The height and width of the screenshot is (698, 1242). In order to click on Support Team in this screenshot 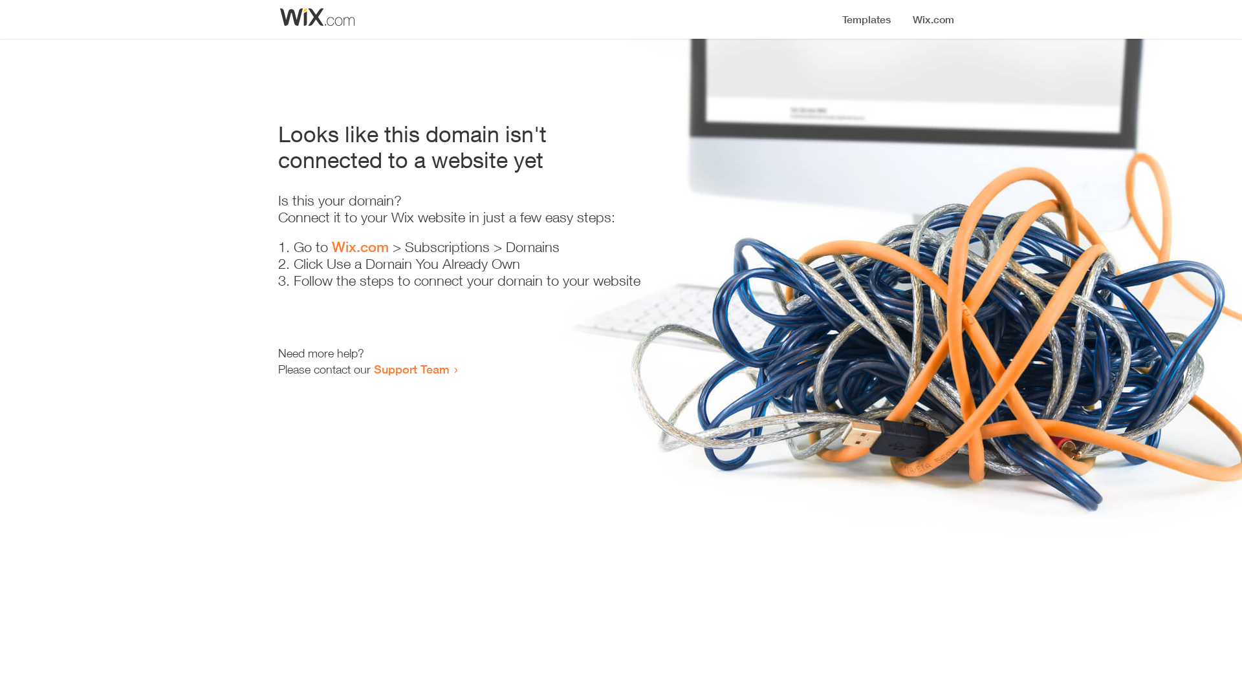, I will do `click(411, 369)`.